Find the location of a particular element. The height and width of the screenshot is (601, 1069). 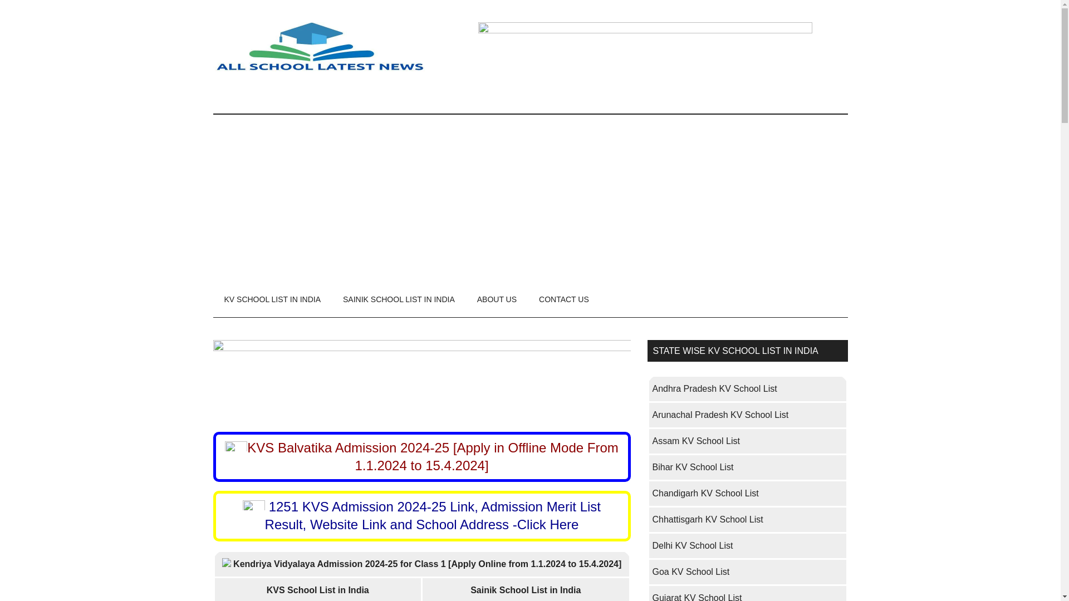

All School Latest News is located at coordinates (318, 47).